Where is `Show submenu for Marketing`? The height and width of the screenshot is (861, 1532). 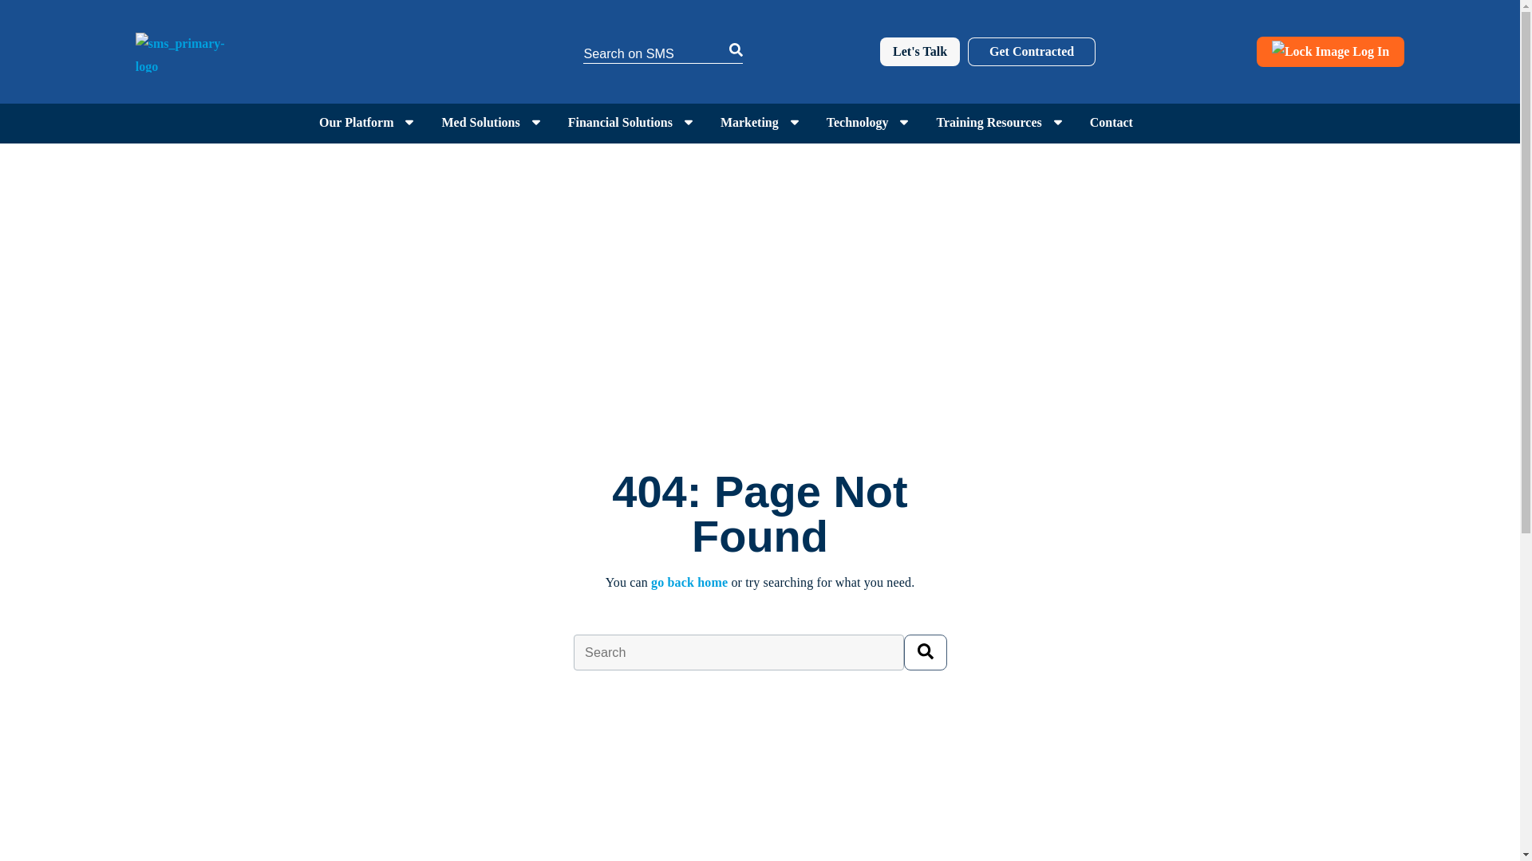 Show submenu for Marketing is located at coordinates (795, 123).